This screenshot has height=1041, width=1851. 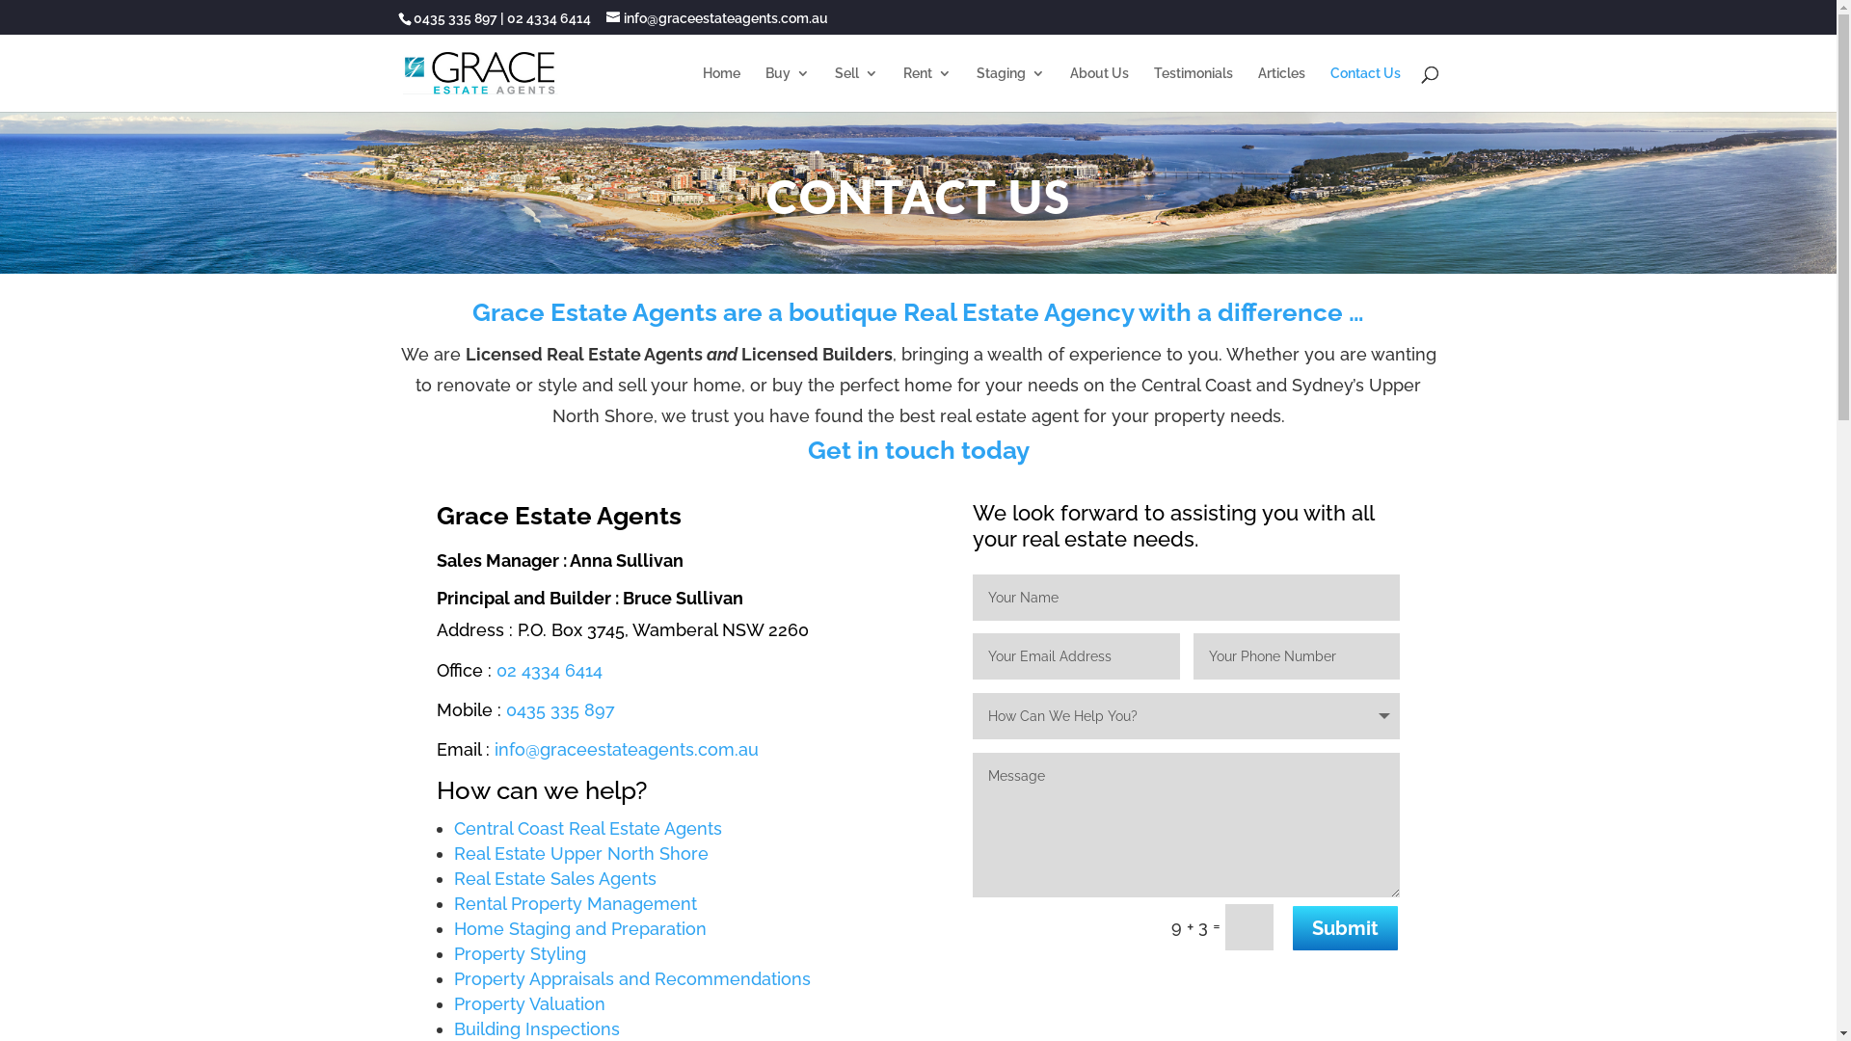 I want to click on Buy, so click(x=788, y=89).